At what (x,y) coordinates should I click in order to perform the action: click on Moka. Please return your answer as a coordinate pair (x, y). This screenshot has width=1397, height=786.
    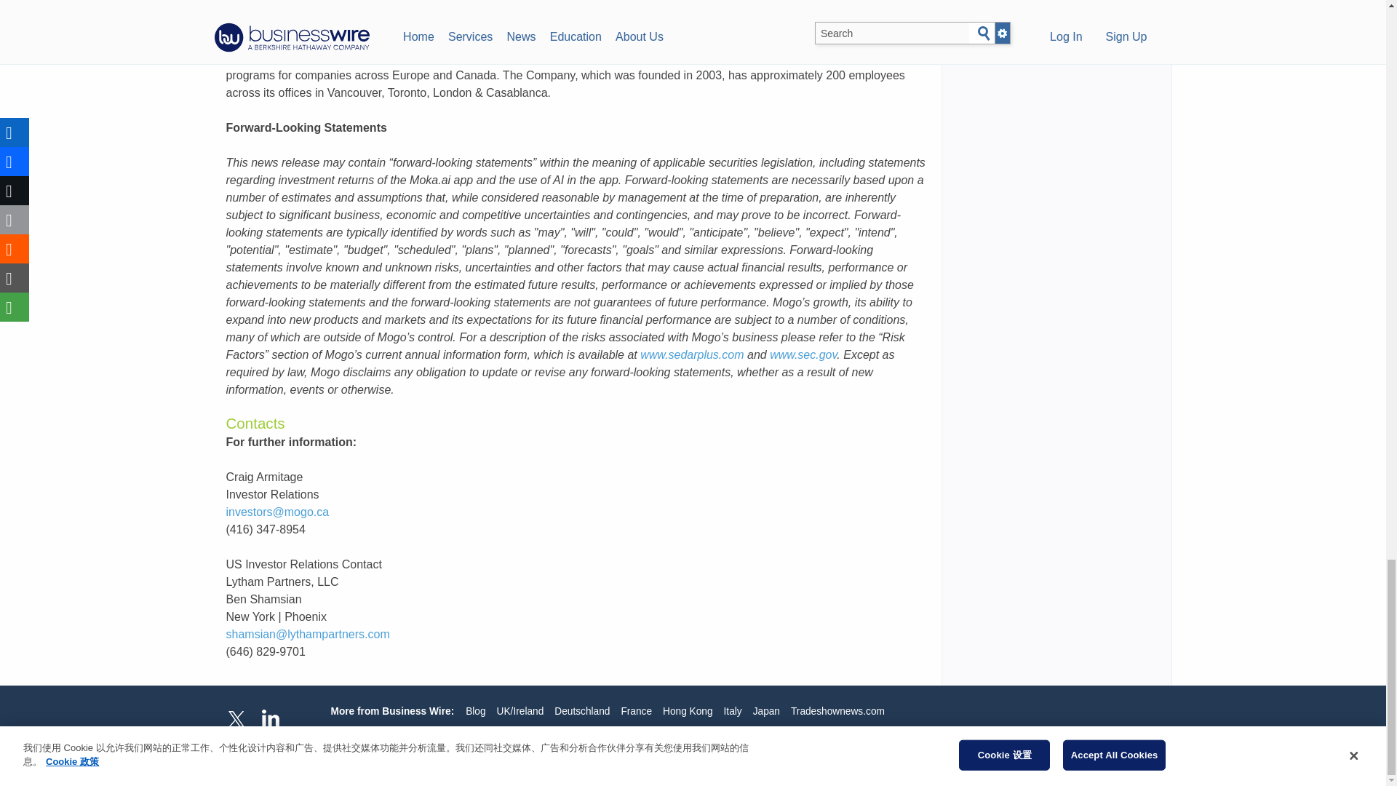
    Looking at the image, I should click on (614, 22).